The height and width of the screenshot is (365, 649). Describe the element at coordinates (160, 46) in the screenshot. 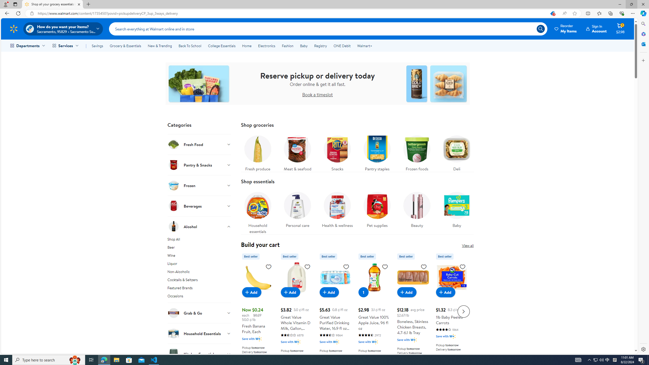

I see `New & Trending` at that location.